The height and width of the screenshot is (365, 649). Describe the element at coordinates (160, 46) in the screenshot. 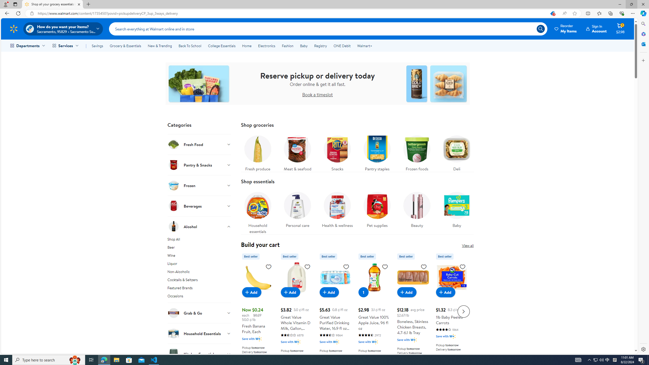

I see `New & Trending` at that location.